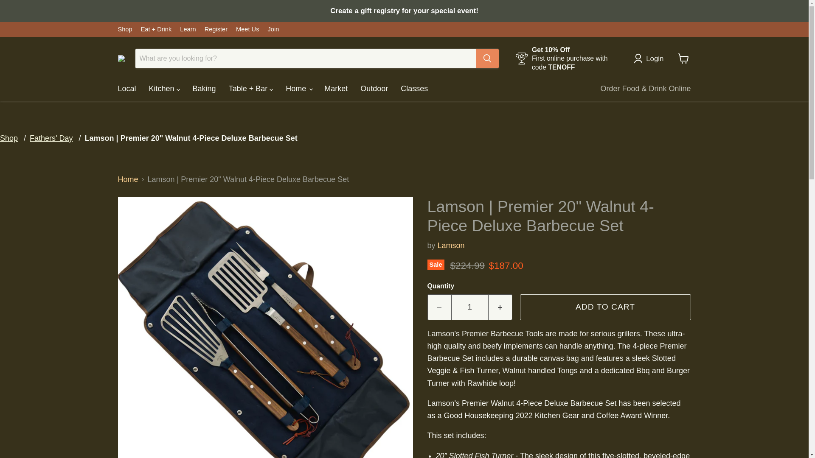 The image size is (815, 458). I want to click on Shop, so click(125, 29).